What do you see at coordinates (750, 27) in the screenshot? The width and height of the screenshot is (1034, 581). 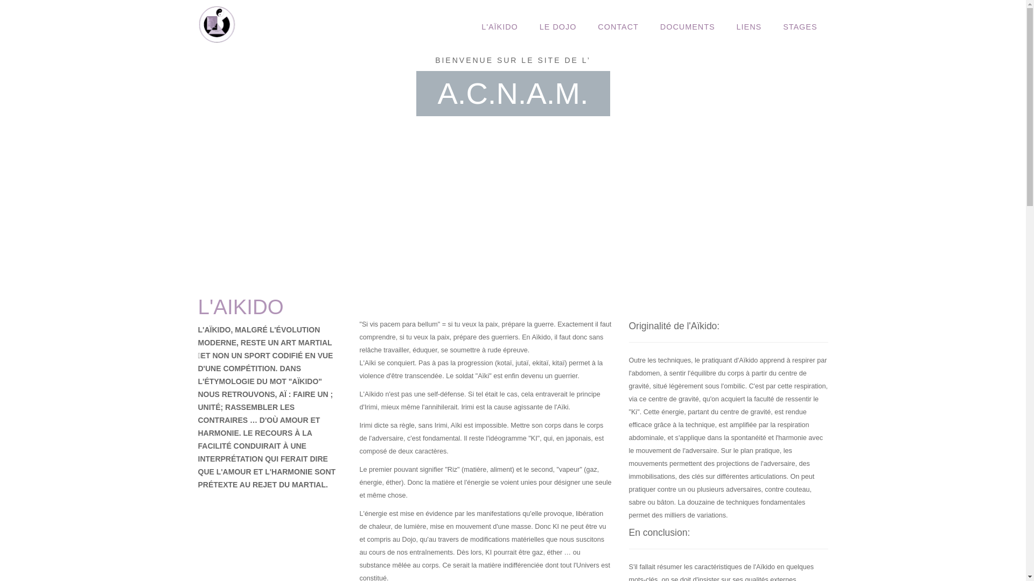 I see `LIENS` at bounding box center [750, 27].